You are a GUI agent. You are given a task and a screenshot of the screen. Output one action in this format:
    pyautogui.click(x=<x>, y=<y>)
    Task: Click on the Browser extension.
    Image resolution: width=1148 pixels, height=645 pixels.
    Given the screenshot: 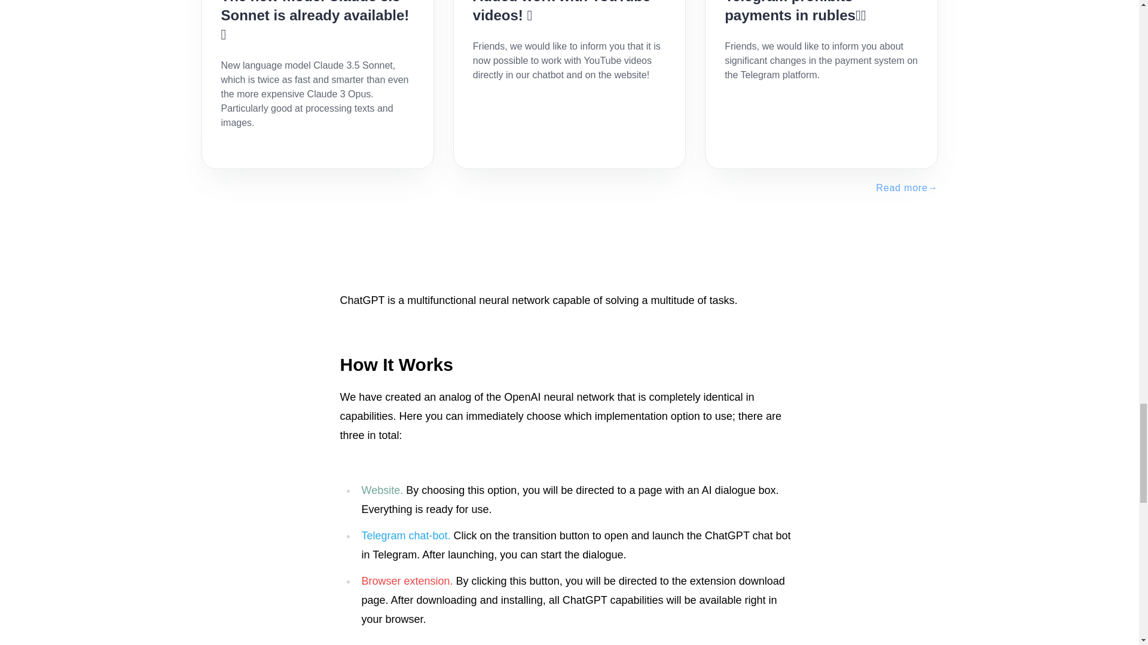 What is the action you would take?
    pyautogui.click(x=407, y=18)
    